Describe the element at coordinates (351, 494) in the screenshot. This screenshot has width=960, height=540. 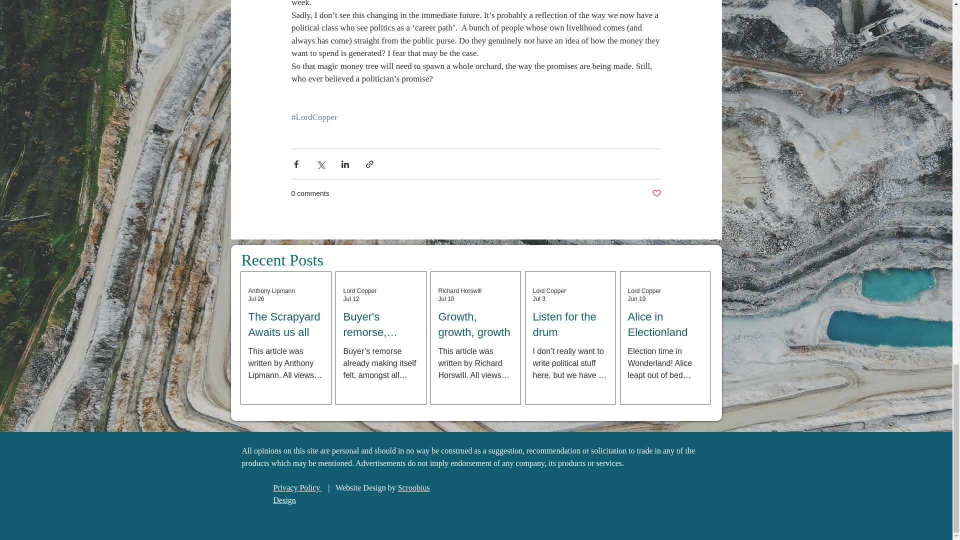
I see `Scroobius Design` at that location.